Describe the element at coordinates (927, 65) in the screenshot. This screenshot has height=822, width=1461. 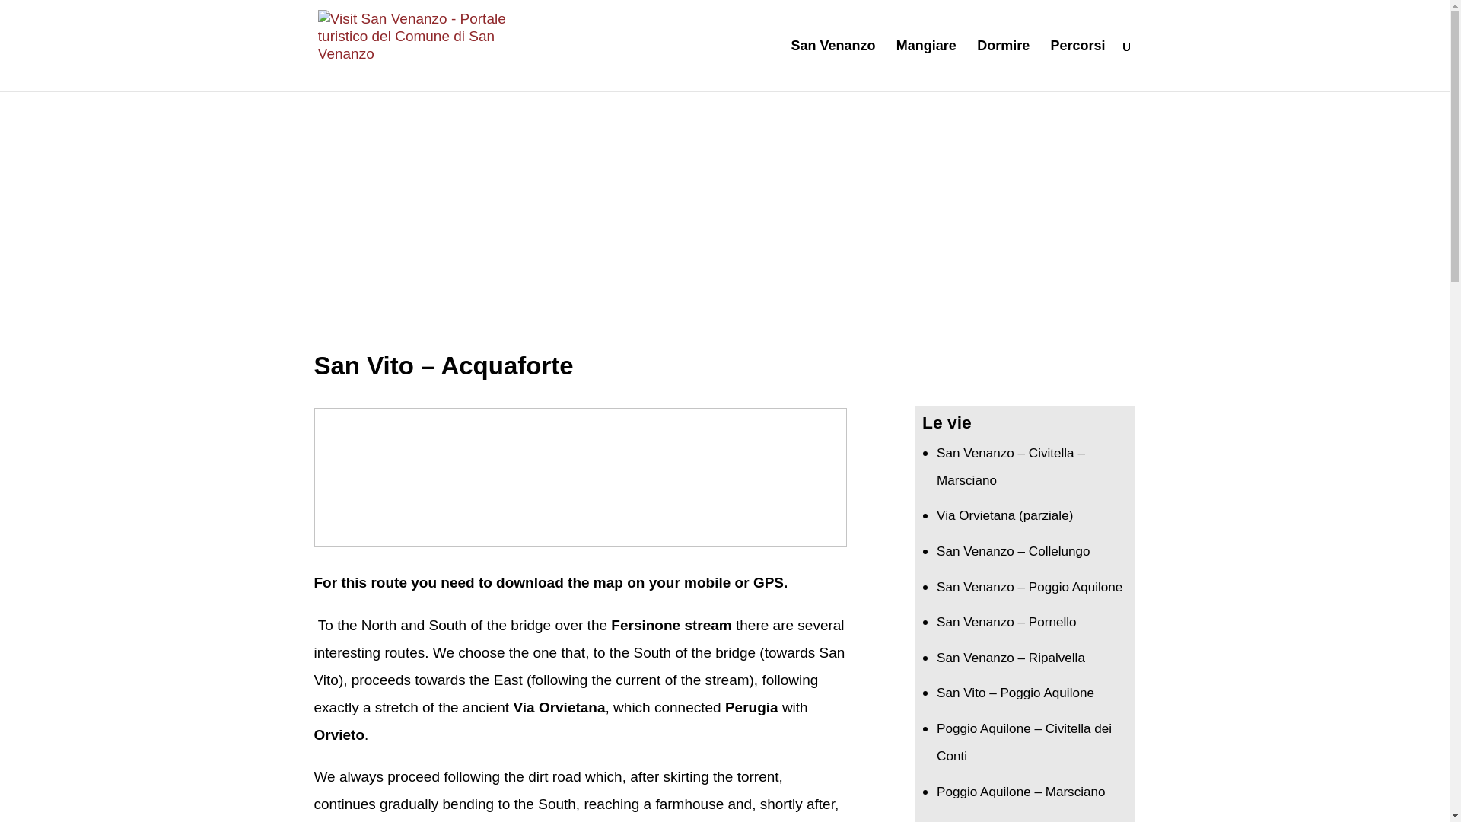
I see `Mangiare` at that location.